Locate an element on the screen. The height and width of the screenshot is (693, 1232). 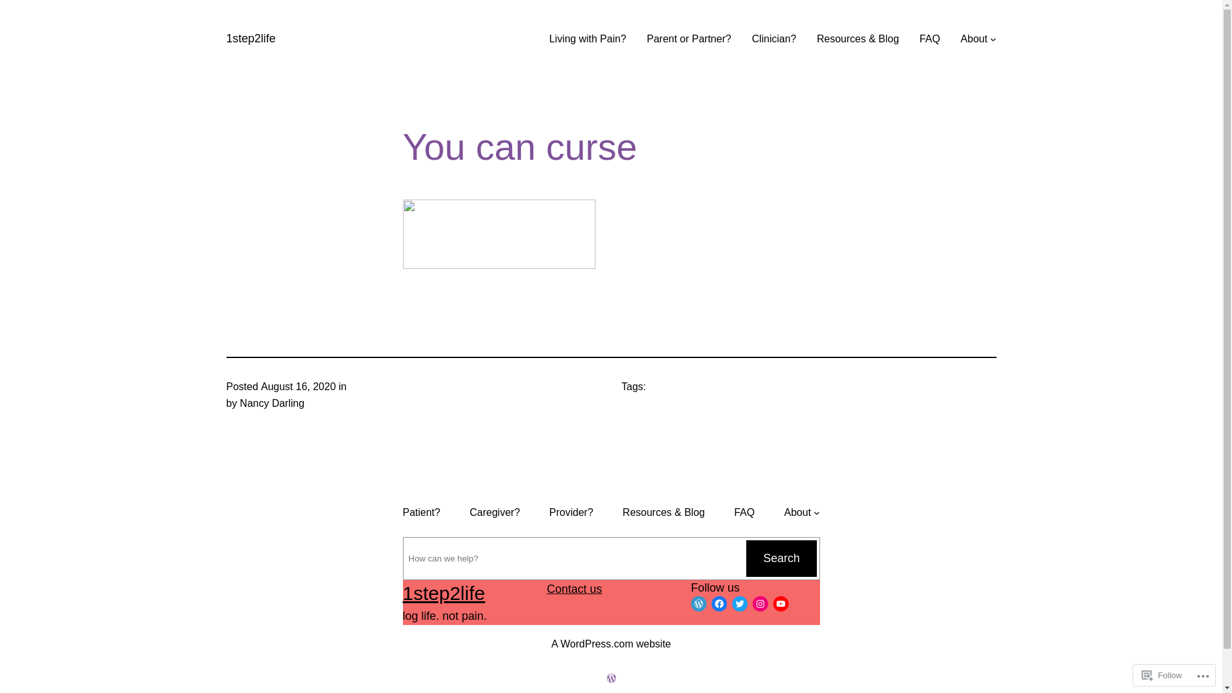
Patient? is located at coordinates (422, 513).